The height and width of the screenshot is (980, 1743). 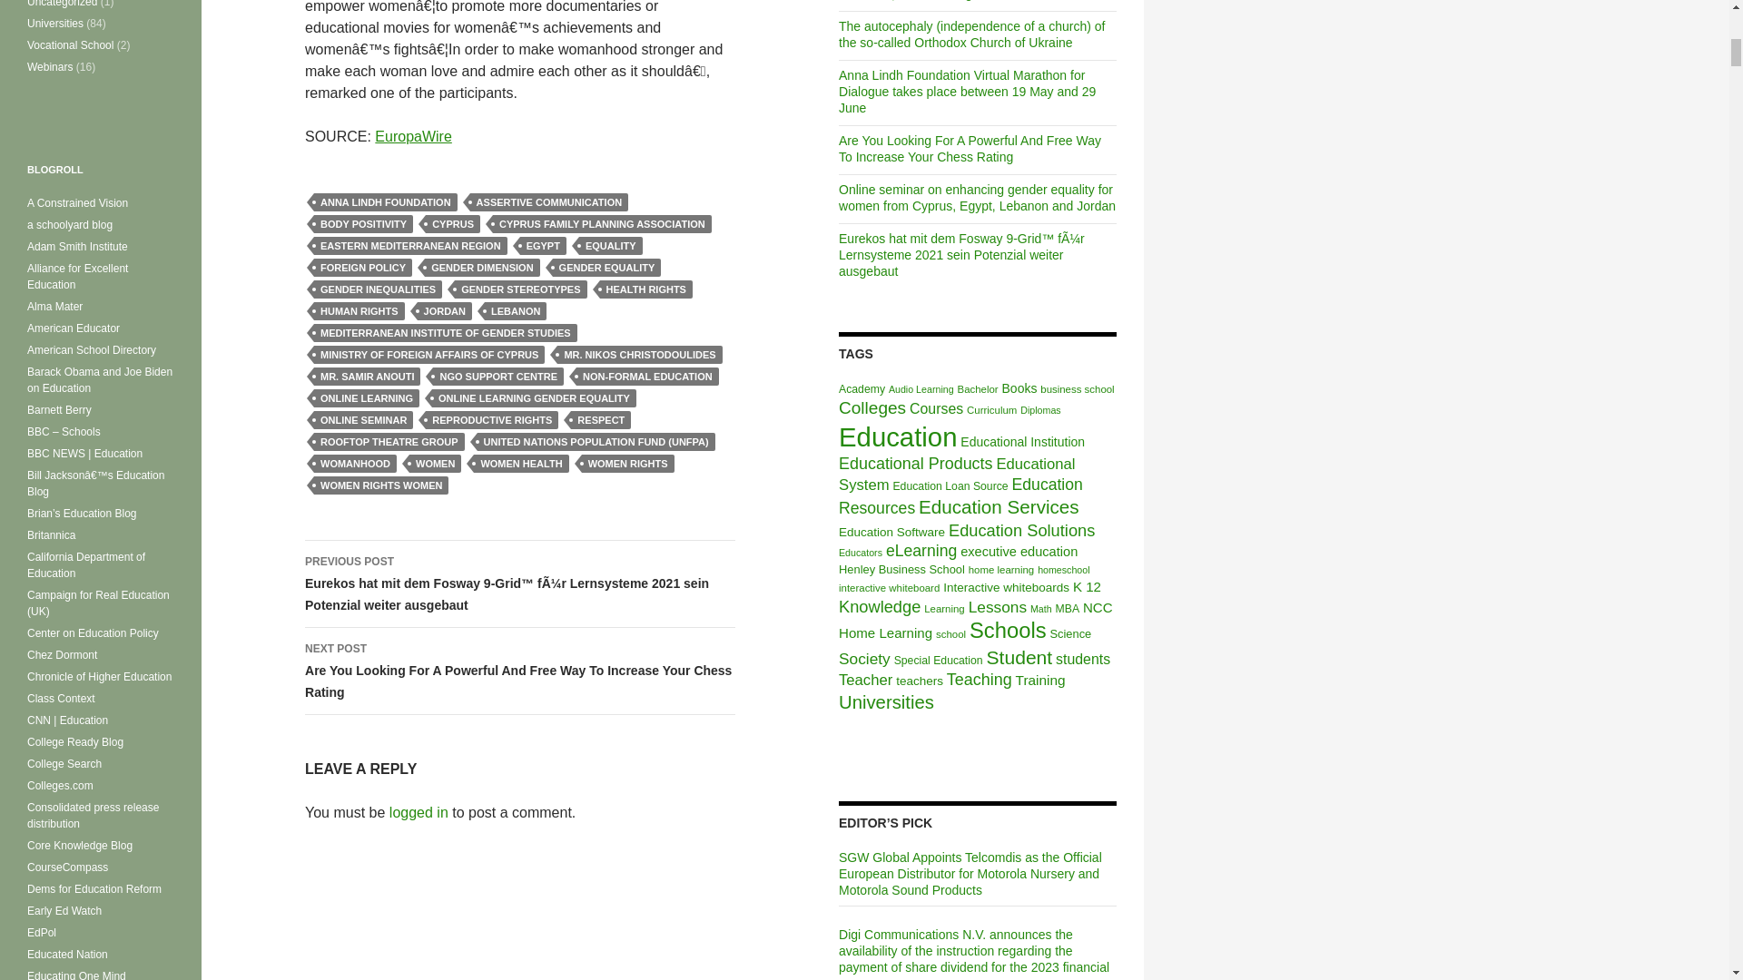 I want to click on HUMAN RIGHTS, so click(x=359, y=310).